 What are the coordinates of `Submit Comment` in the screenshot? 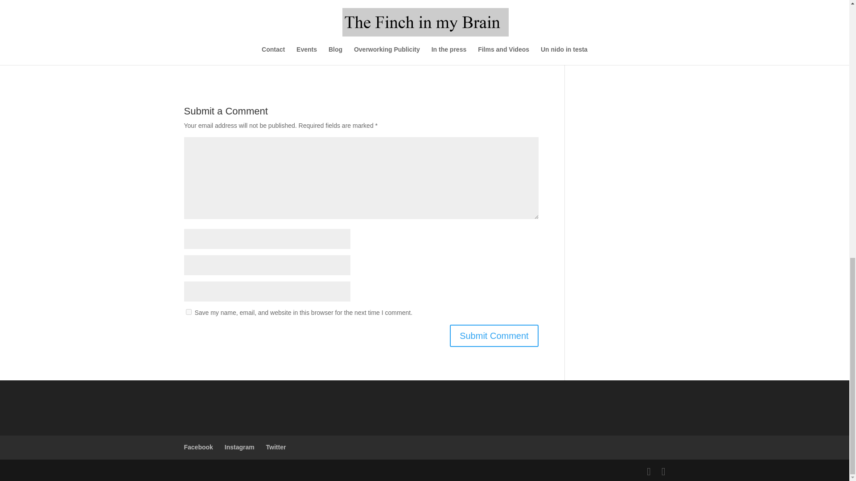 It's located at (494, 336).